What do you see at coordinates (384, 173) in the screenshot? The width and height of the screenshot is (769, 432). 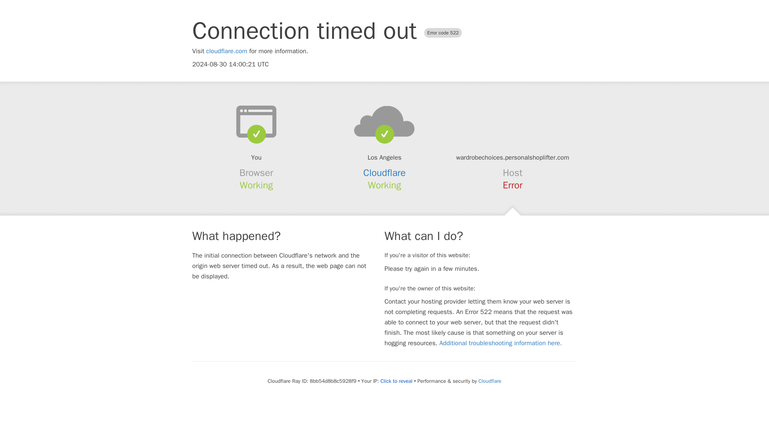 I see `Cloudflare` at bounding box center [384, 173].